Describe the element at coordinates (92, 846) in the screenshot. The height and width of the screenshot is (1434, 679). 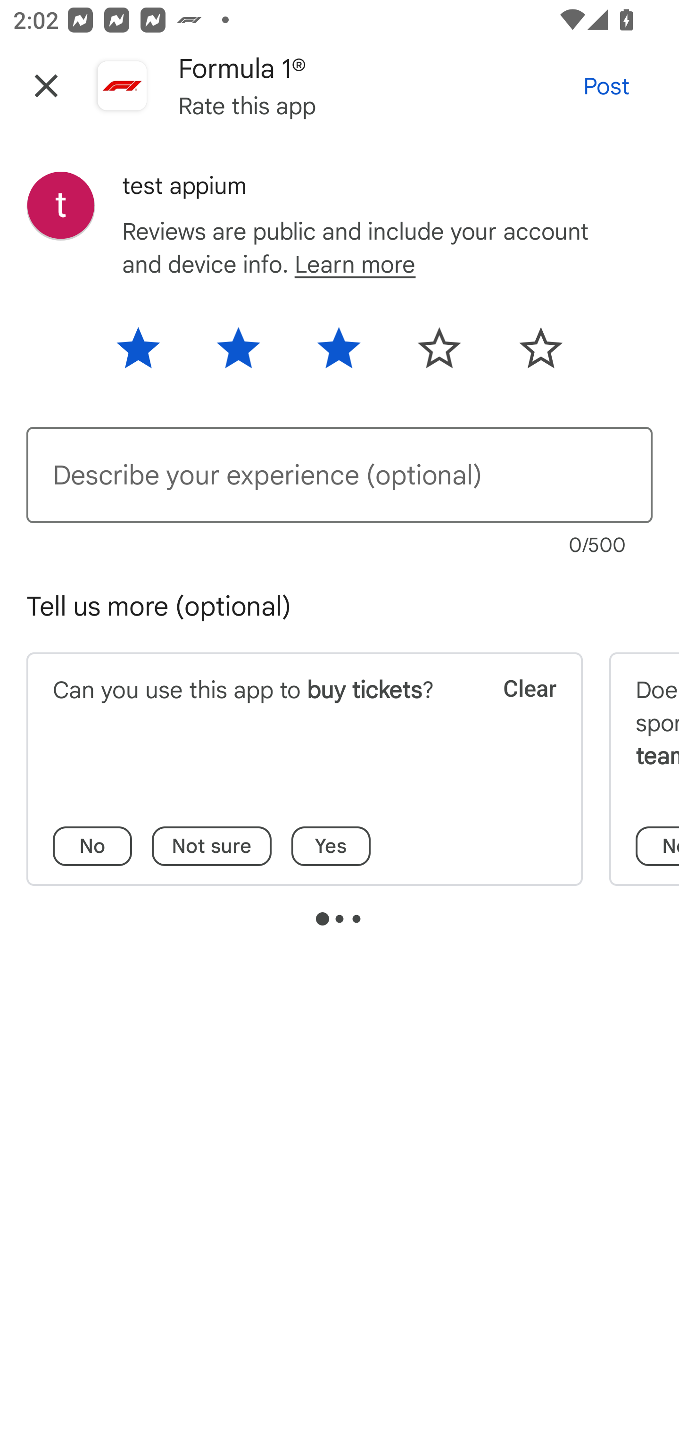
I see `No` at that location.